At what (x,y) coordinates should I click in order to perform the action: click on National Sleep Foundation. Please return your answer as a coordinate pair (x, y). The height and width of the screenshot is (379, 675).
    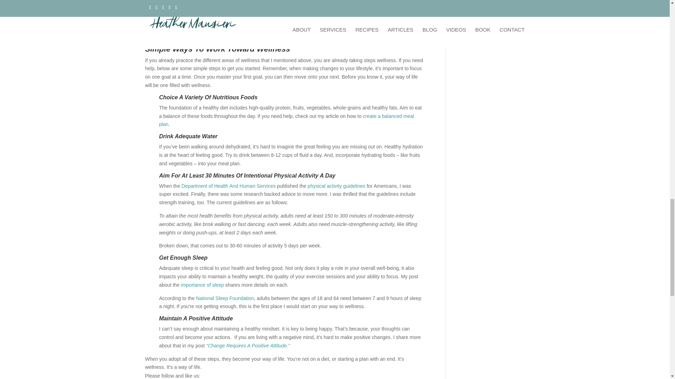
    Looking at the image, I should click on (225, 298).